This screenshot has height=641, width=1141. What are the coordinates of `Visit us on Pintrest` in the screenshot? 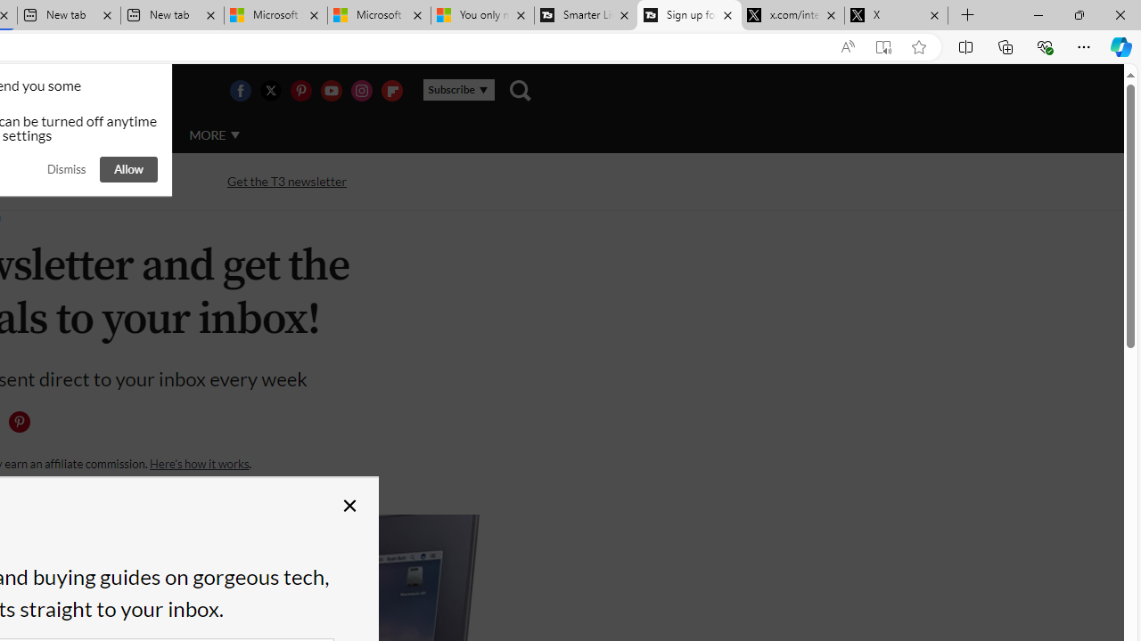 It's located at (300, 91).